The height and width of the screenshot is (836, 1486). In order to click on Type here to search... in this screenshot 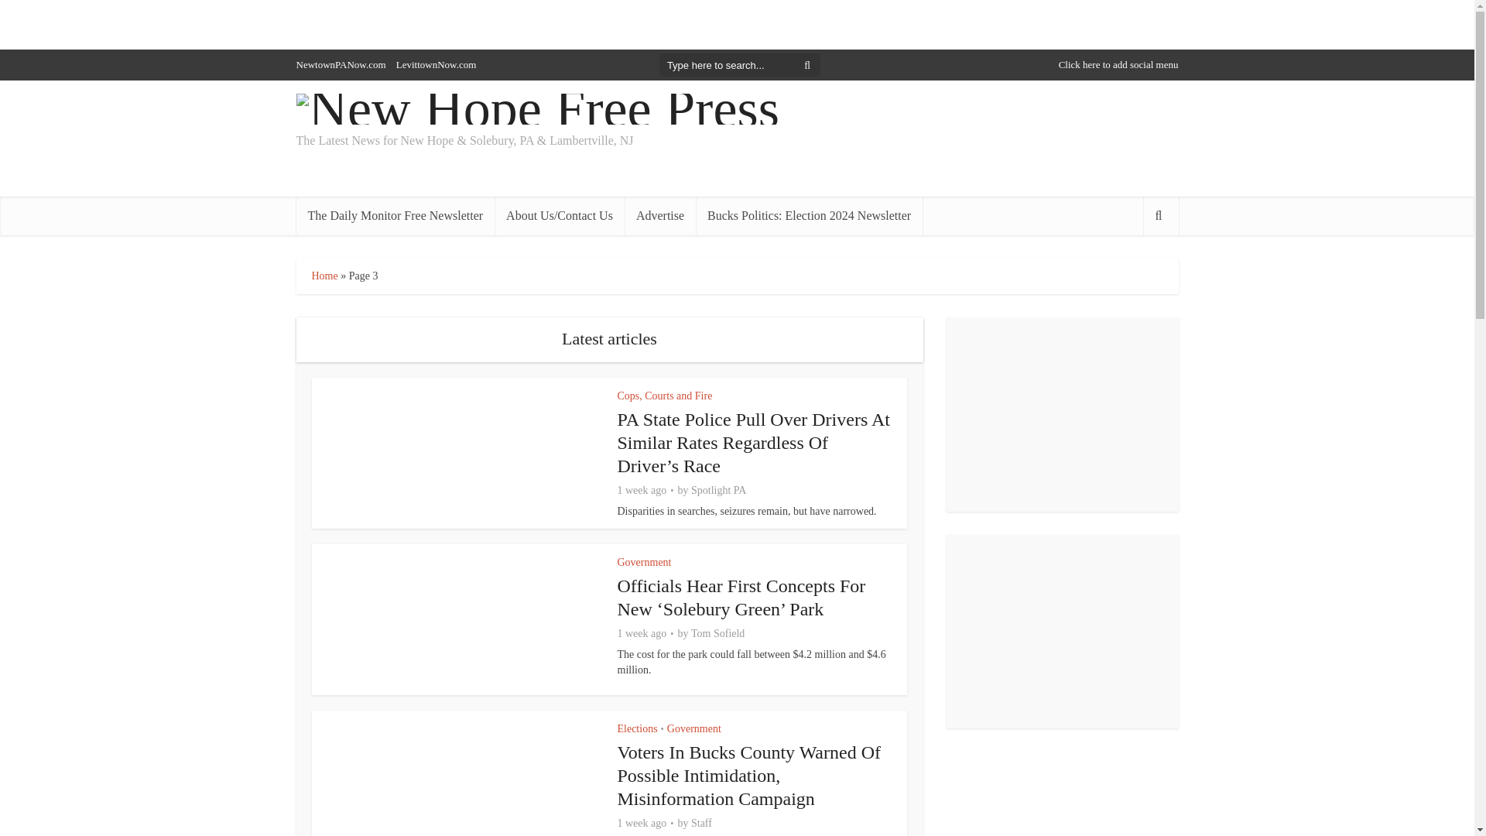, I will do `click(740, 65)`.